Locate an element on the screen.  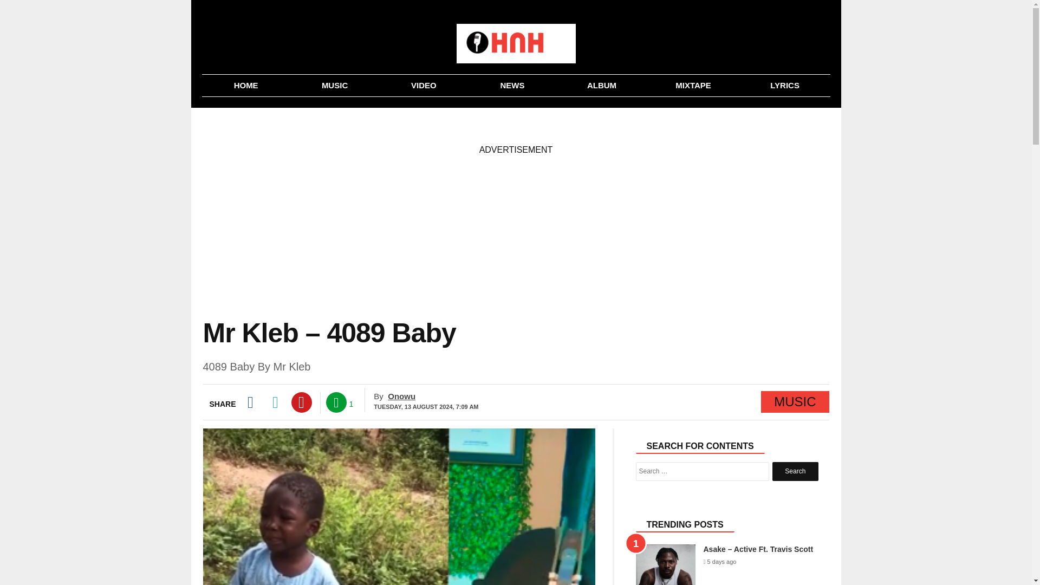
Posts by Onowu is located at coordinates (401, 395).